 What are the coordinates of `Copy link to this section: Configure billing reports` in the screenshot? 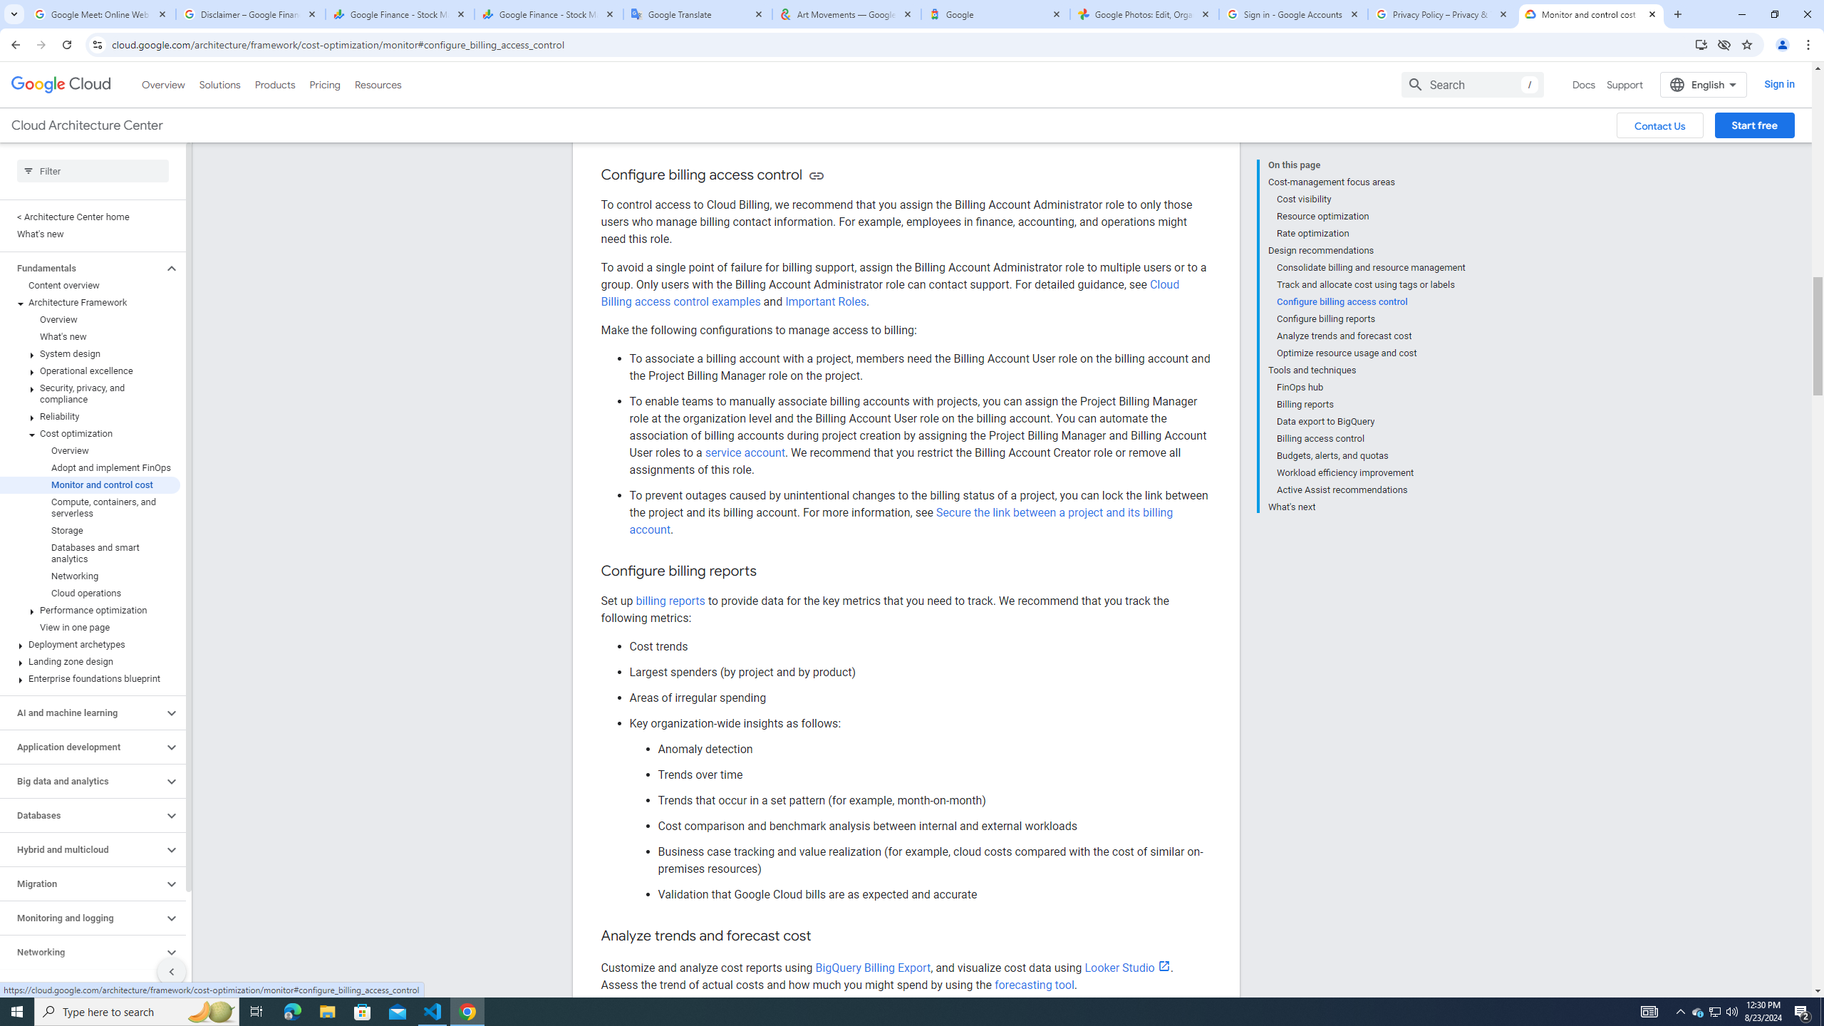 It's located at (769, 571).